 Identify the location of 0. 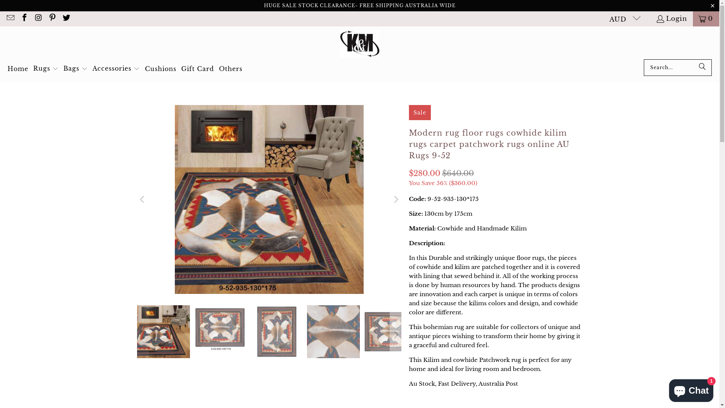
(706, 19).